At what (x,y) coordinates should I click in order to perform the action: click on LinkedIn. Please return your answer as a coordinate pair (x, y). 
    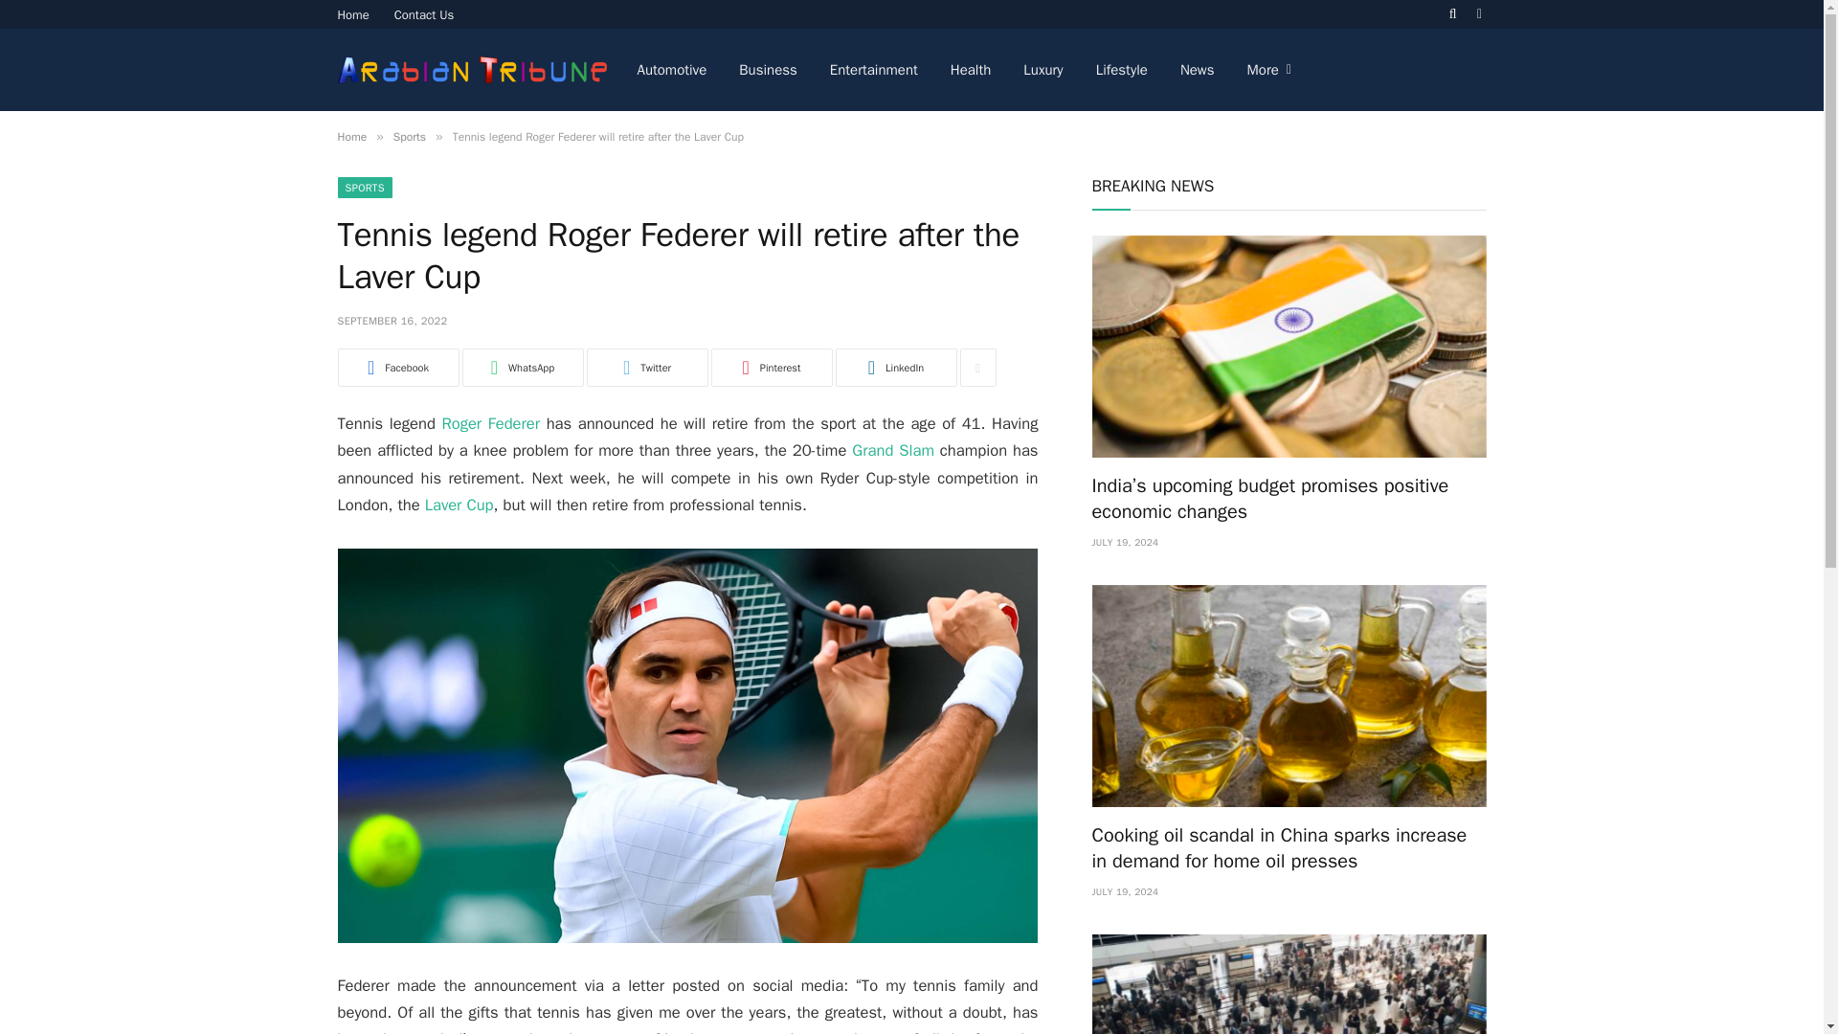
    Looking at the image, I should click on (894, 367).